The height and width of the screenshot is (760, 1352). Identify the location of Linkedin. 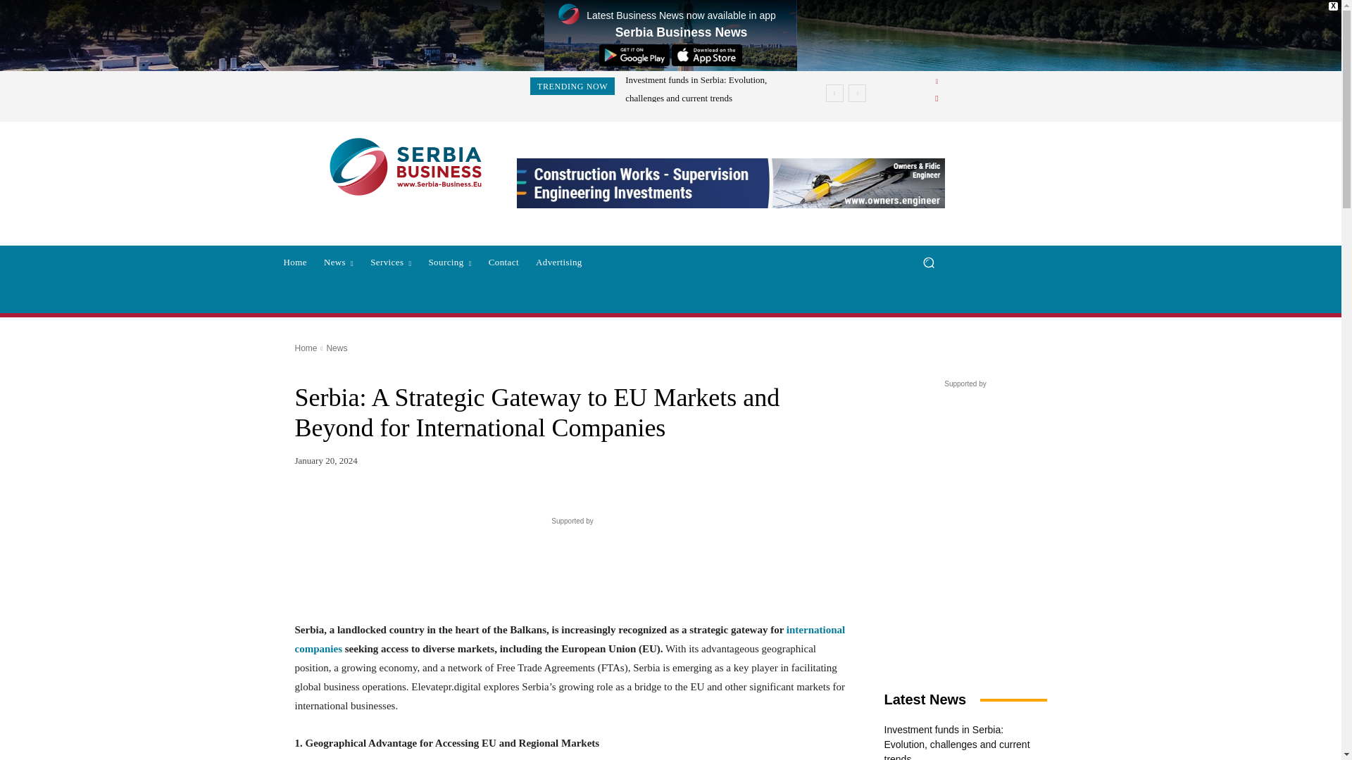
(937, 82).